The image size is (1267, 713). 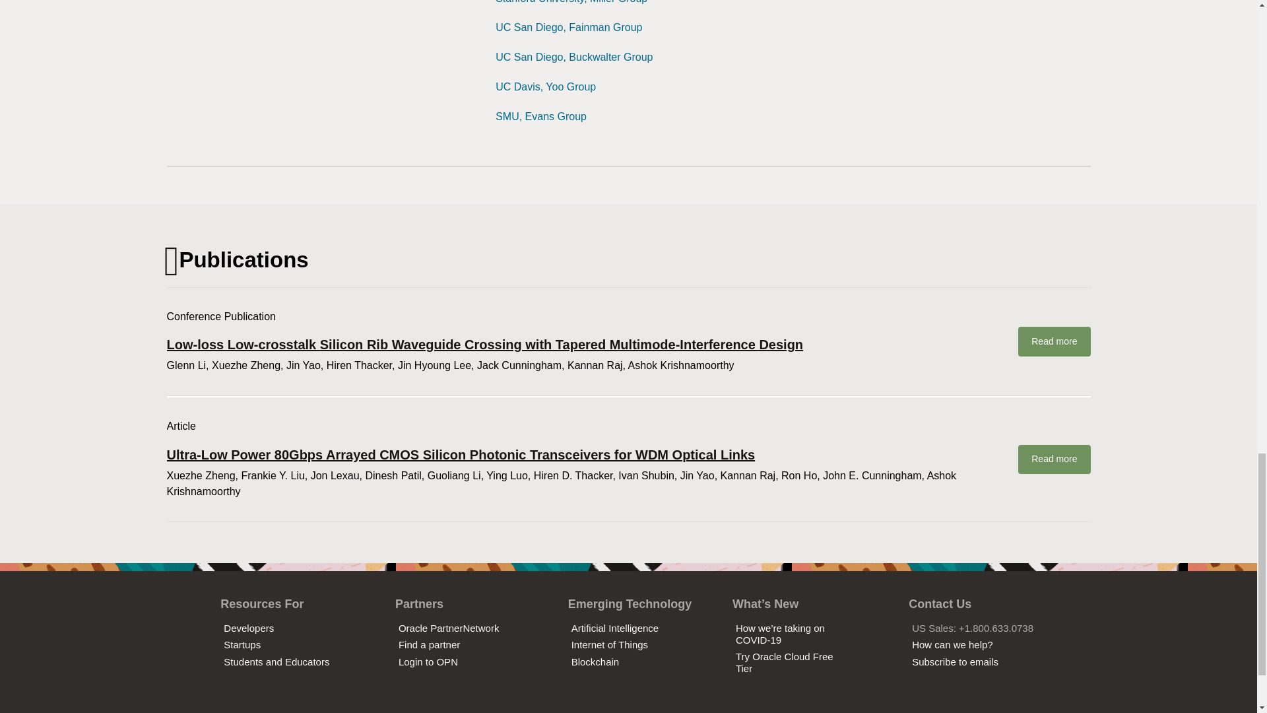 I want to click on UC San Diego, Fainman Group, so click(x=569, y=27).